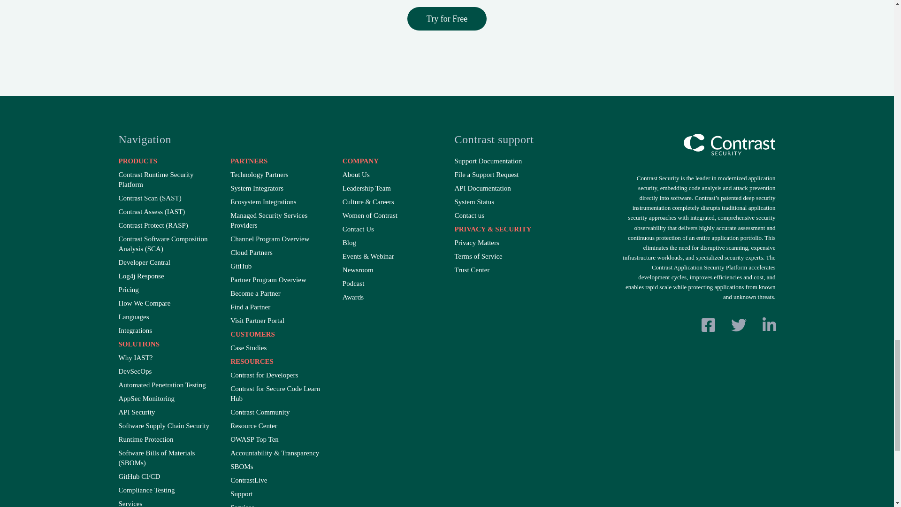 The image size is (901, 507). Describe the element at coordinates (166, 358) in the screenshot. I see `Why IAST?` at that location.